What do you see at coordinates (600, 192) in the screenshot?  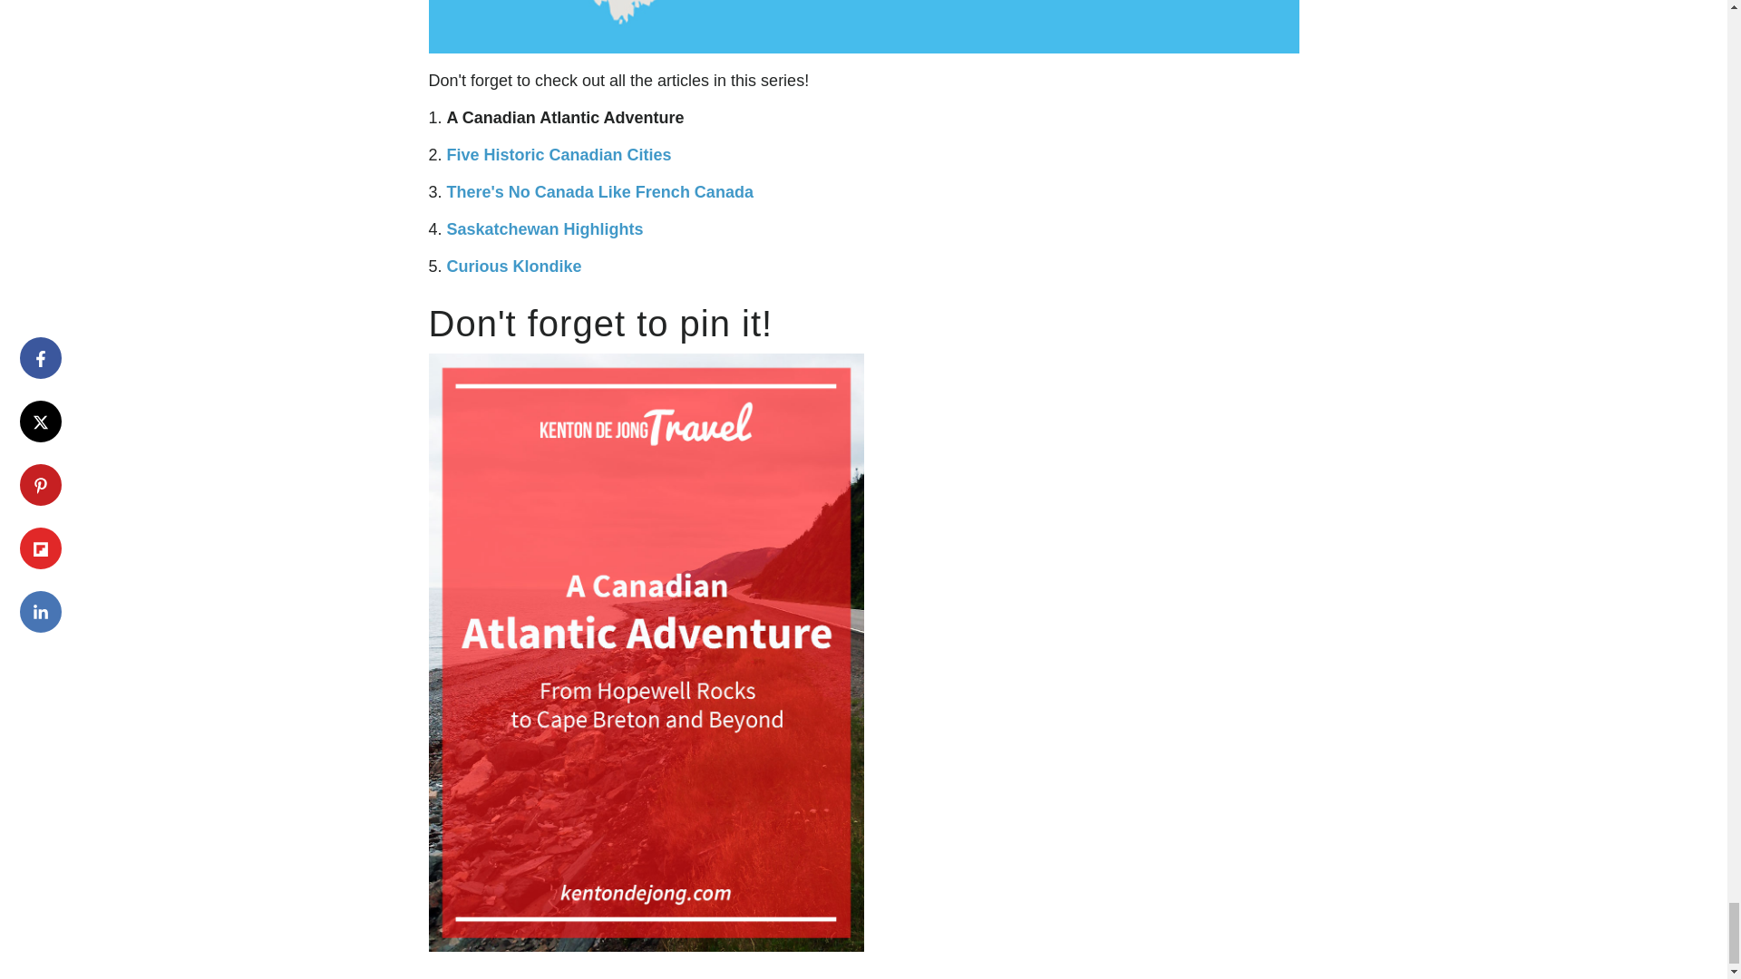 I see `There's No Canada Like French Canada` at bounding box center [600, 192].